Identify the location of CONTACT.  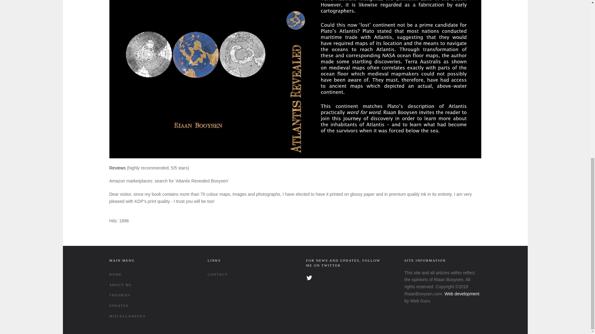
(246, 275).